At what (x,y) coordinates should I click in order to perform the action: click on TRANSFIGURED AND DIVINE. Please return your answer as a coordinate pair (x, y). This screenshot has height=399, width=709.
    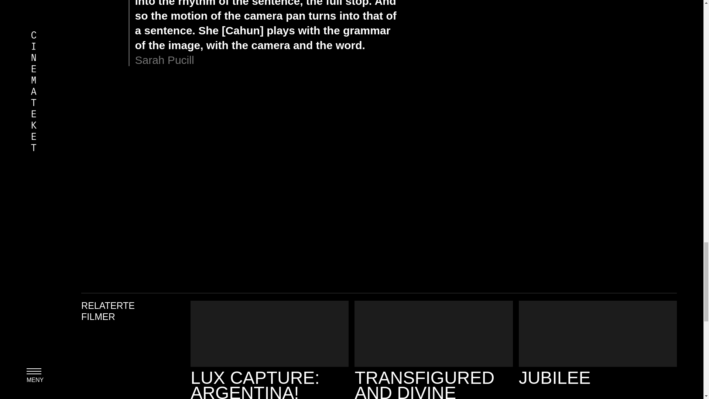
    Looking at the image, I should click on (434, 350).